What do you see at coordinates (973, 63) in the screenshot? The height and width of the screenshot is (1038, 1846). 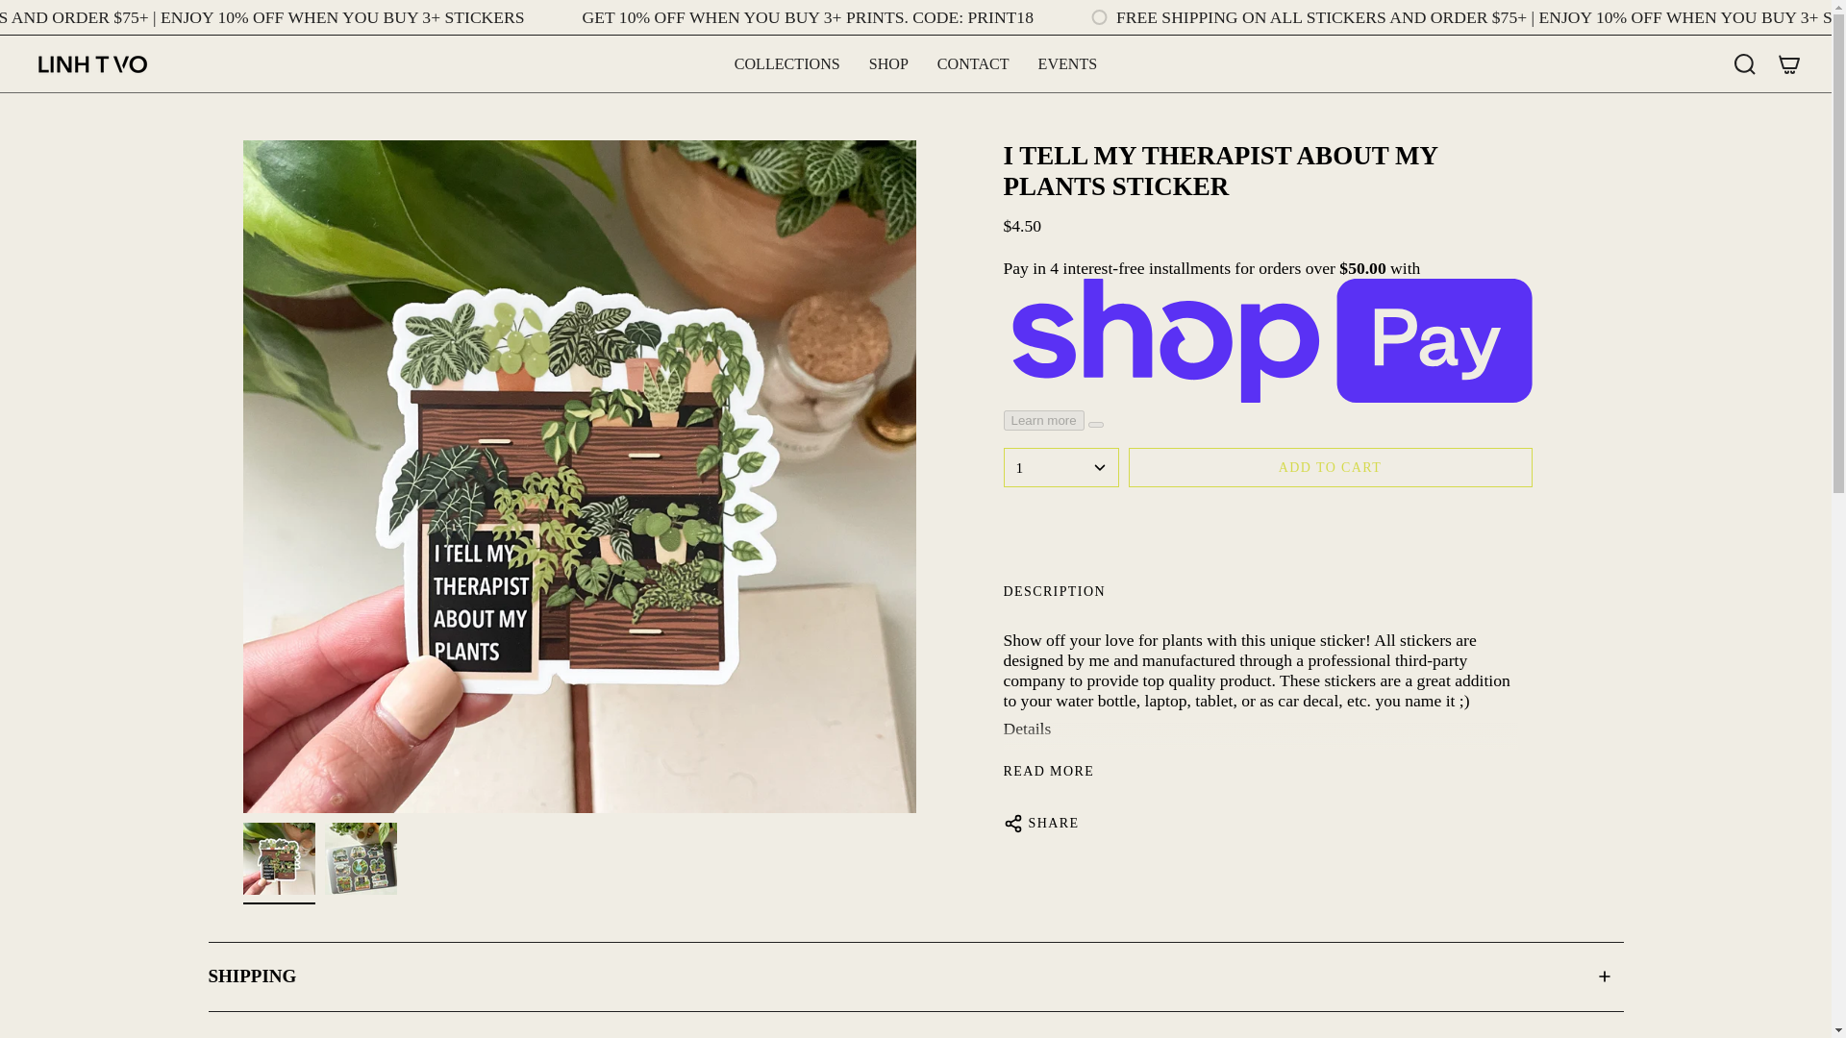 I see `CONTACT` at bounding box center [973, 63].